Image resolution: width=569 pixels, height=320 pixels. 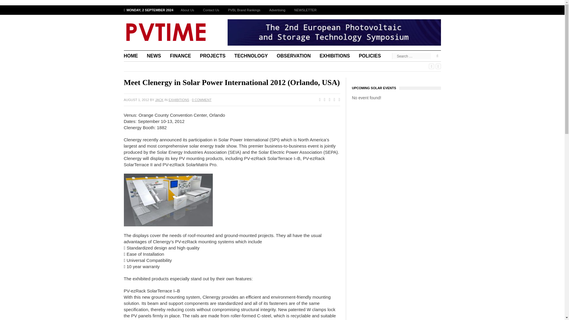 What do you see at coordinates (338, 100) in the screenshot?
I see `LinkedIn` at bounding box center [338, 100].